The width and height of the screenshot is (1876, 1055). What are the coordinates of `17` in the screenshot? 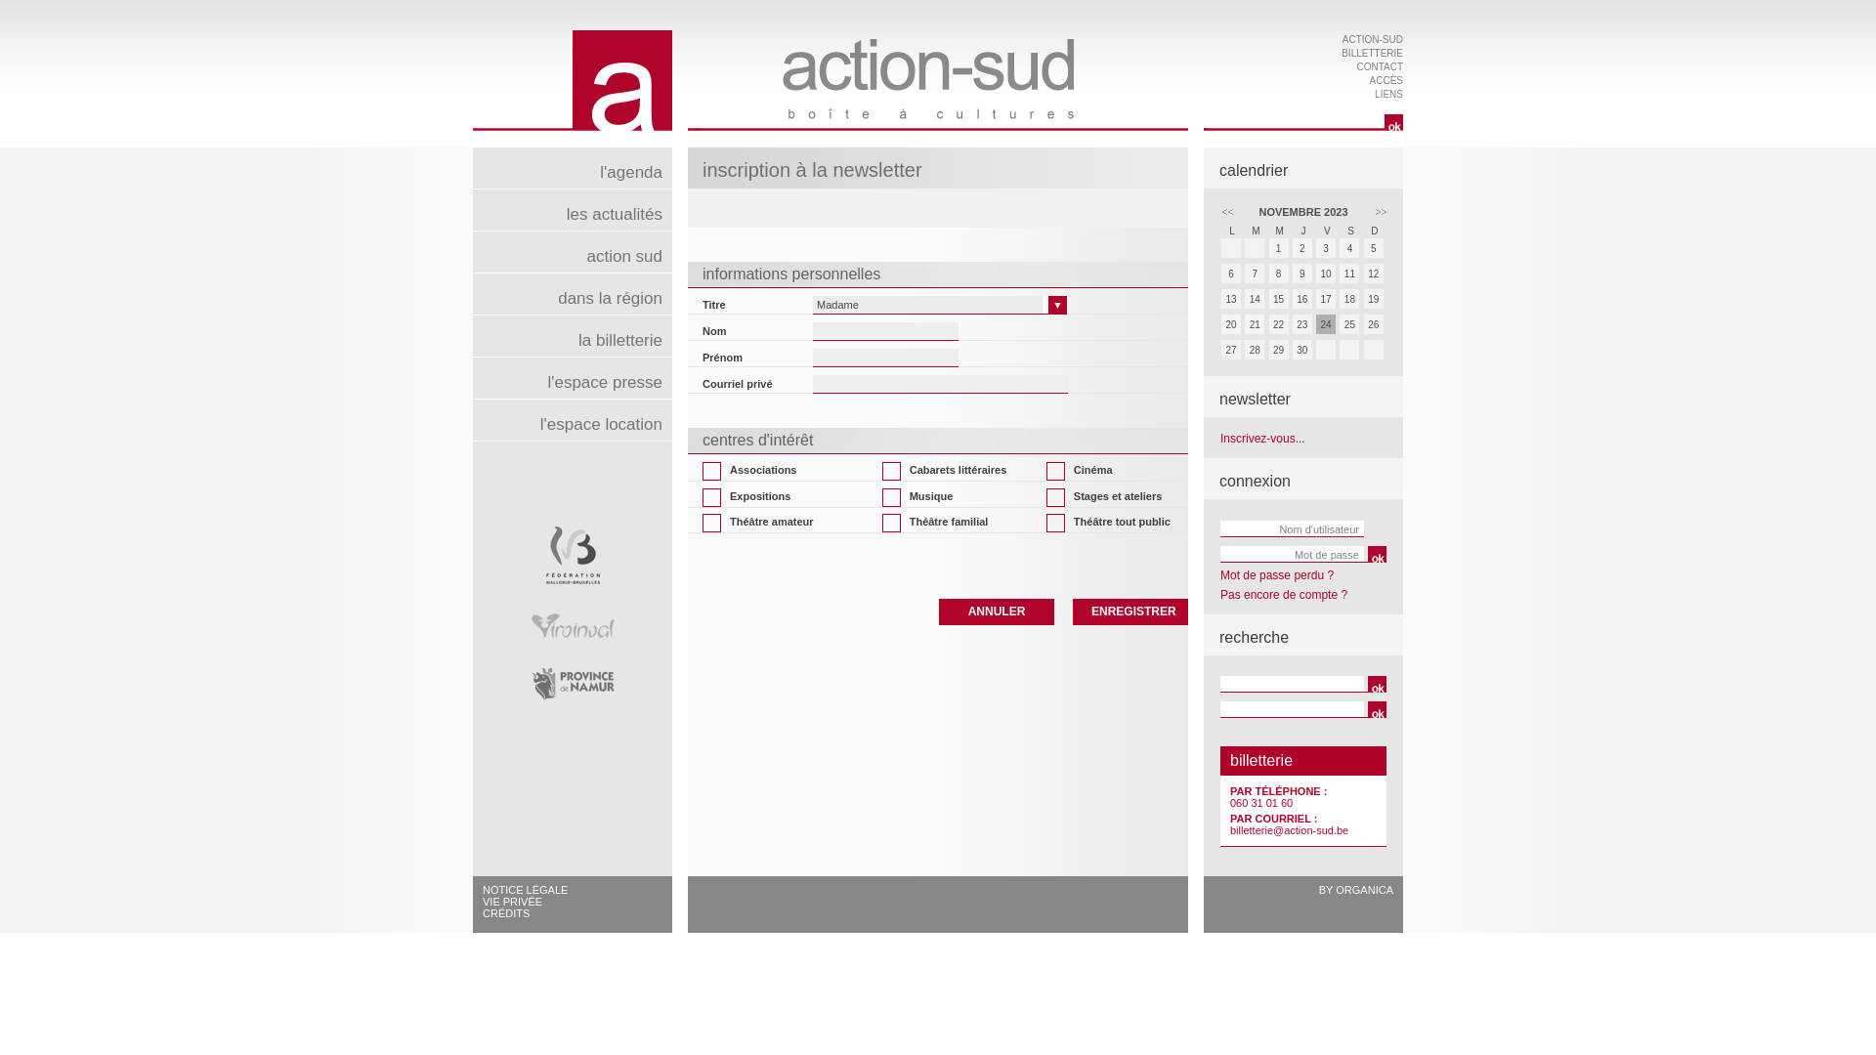 It's located at (1327, 301).